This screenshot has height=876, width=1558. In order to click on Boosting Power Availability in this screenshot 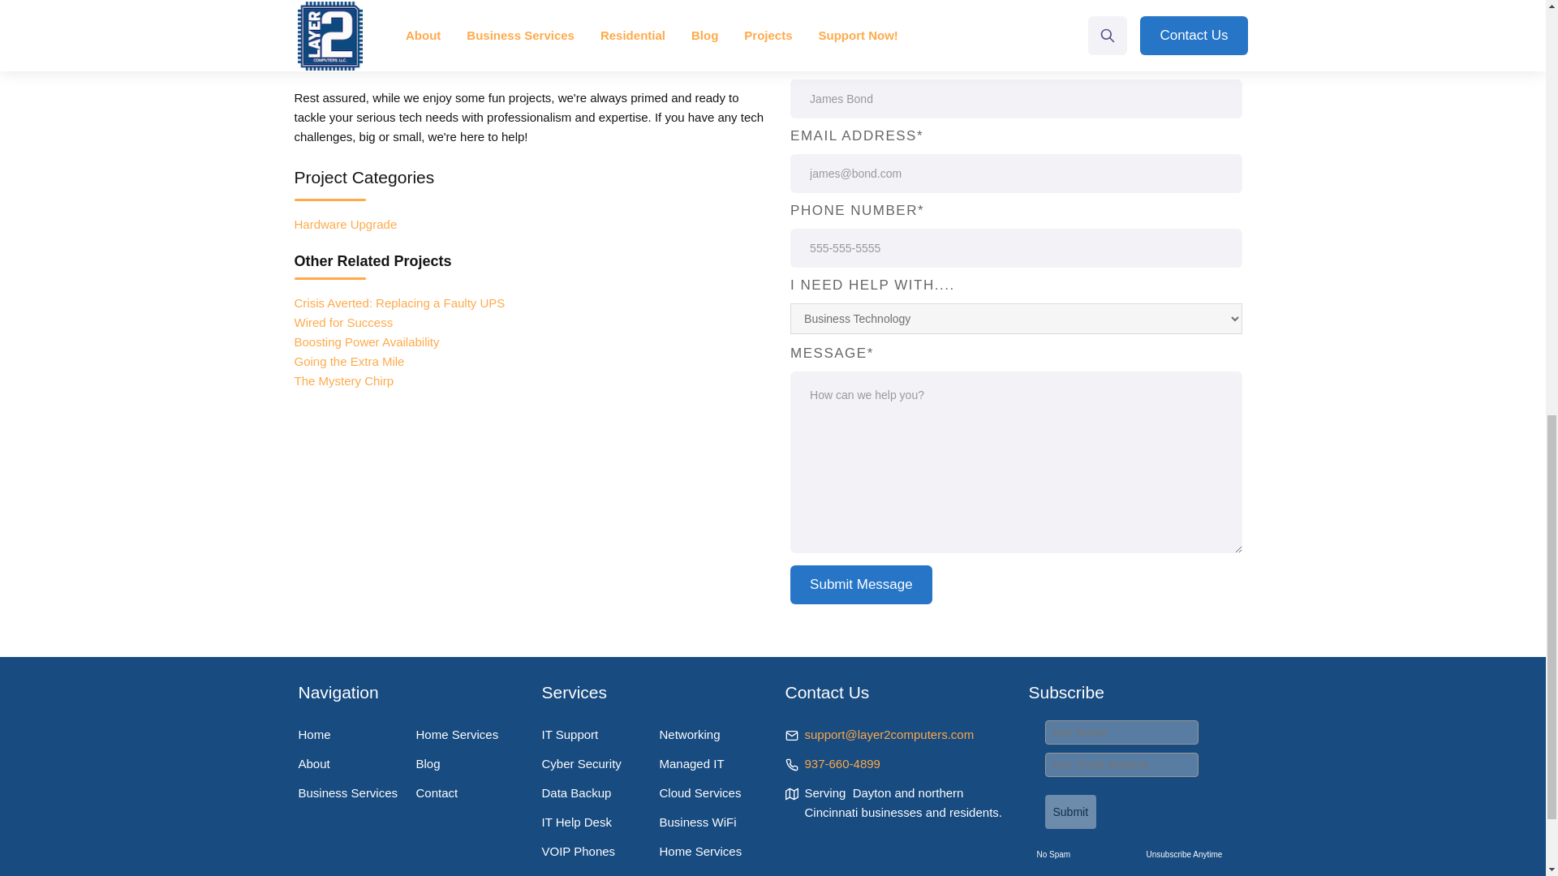, I will do `click(367, 341)`.